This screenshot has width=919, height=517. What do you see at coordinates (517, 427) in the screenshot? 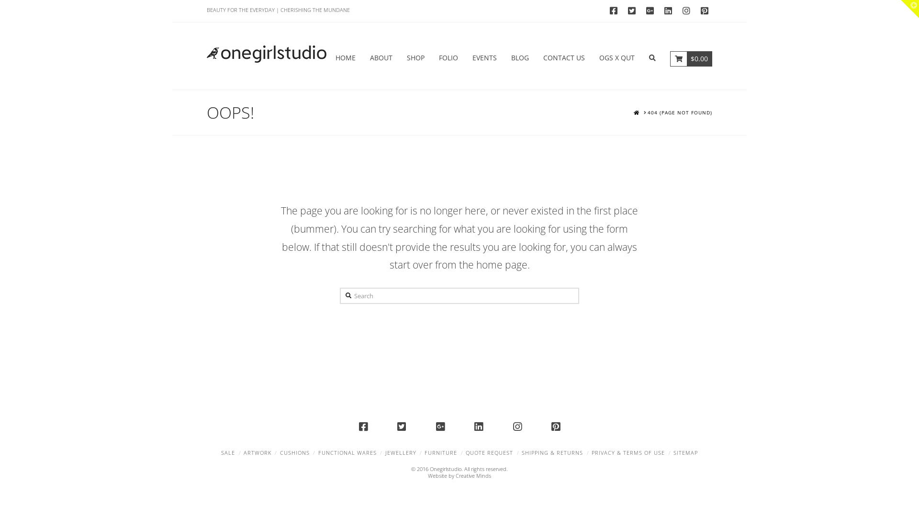
I see `Instagram` at bounding box center [517, 427].